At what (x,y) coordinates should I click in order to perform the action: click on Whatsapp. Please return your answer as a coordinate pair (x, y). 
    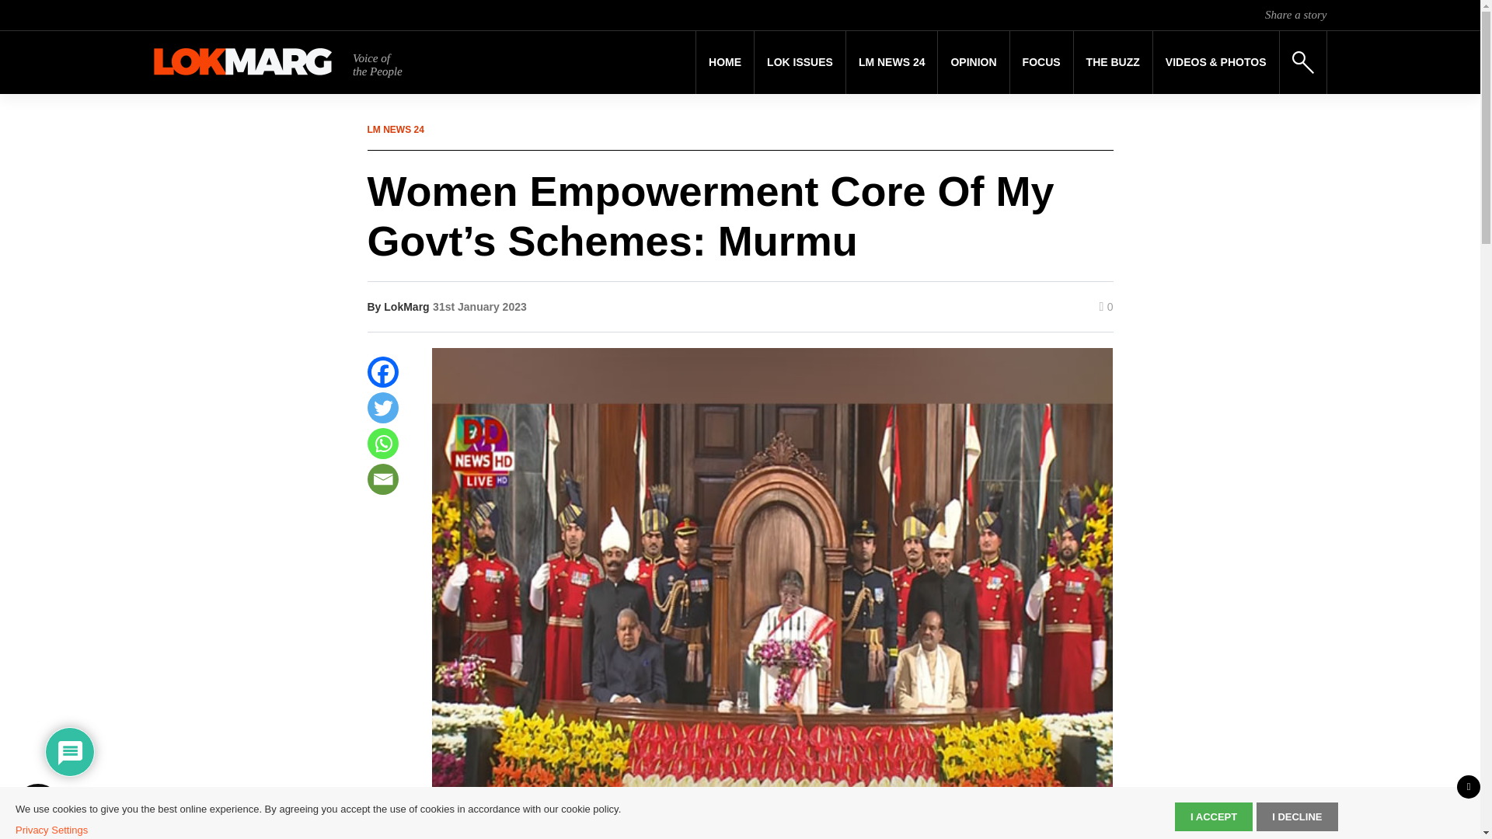
    Looking at the image, I should click on (382, 443).